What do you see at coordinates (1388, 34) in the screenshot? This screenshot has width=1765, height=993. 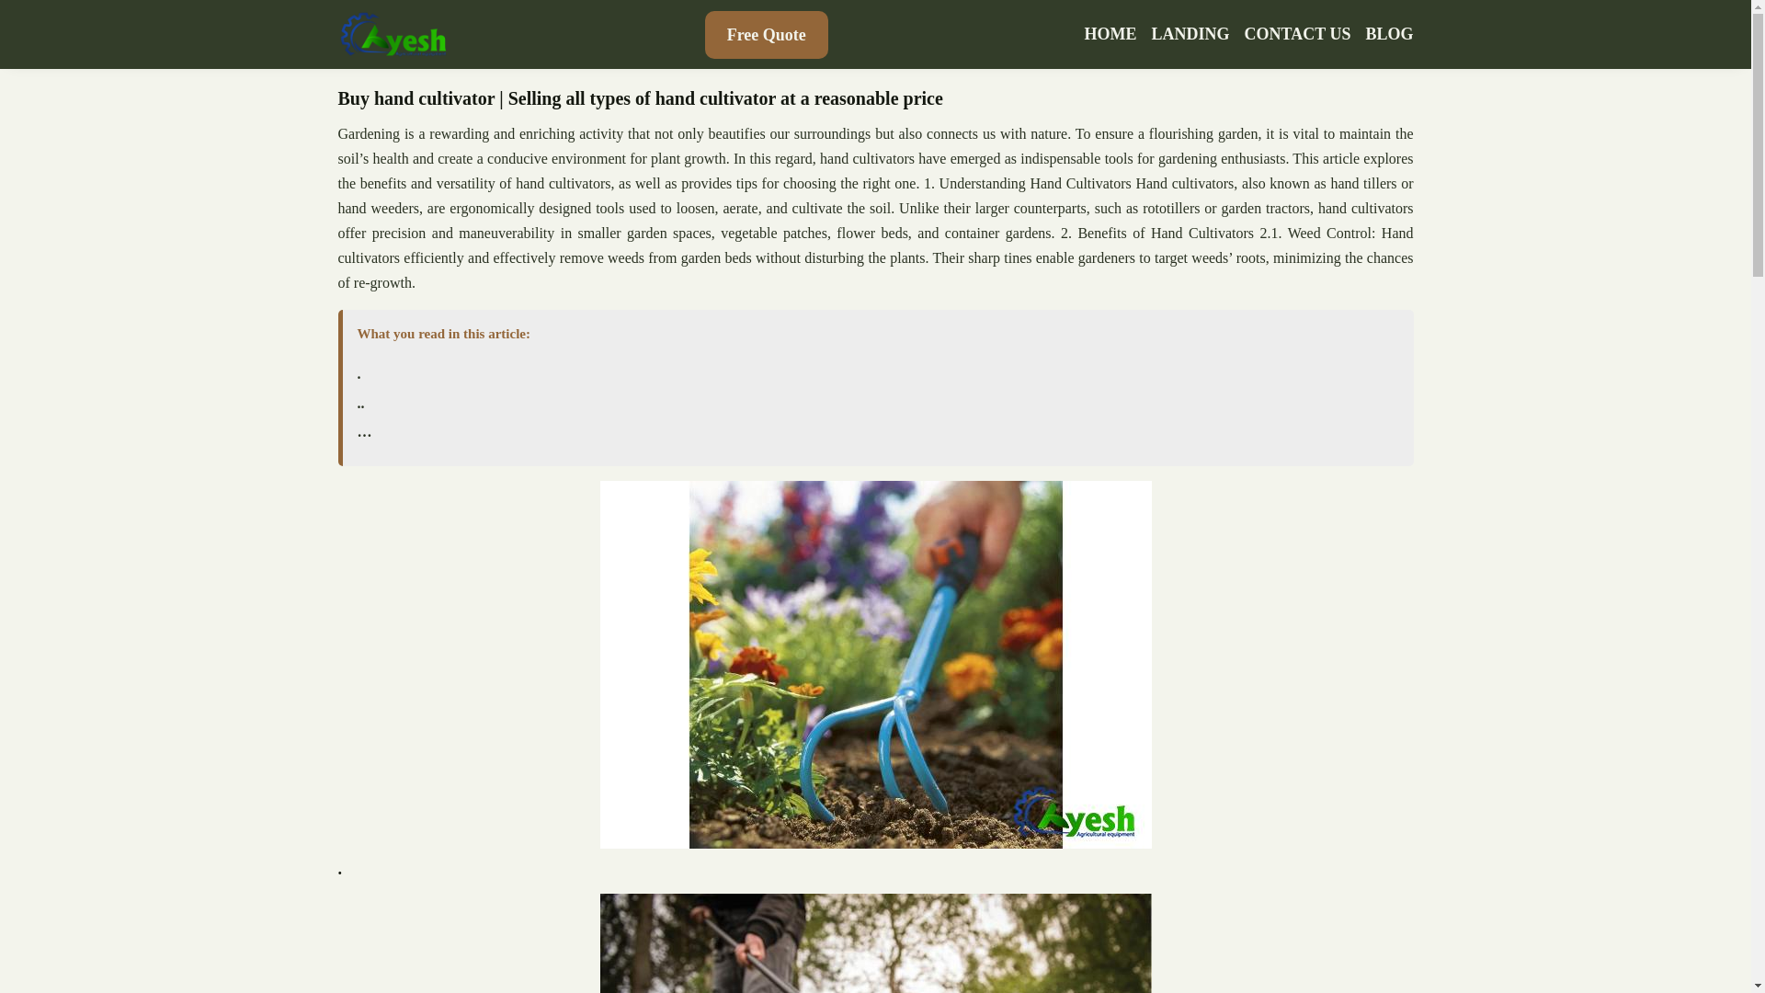 I see `BLOG` at bounding box center [1388, 34].